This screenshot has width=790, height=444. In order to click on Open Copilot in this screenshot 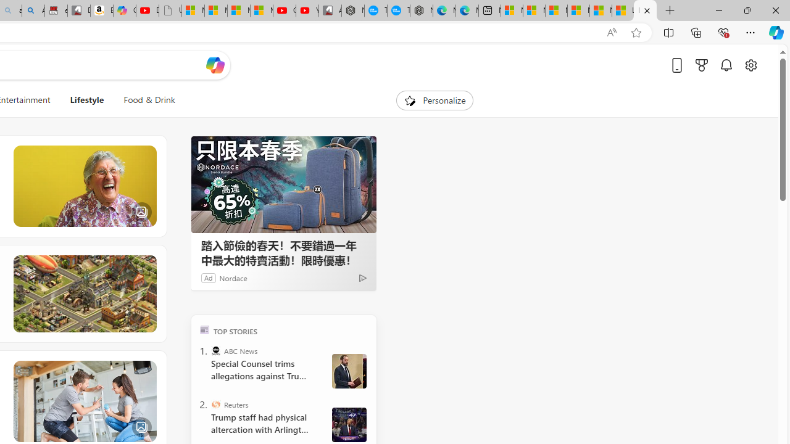, I will do `click(215, 65)`.